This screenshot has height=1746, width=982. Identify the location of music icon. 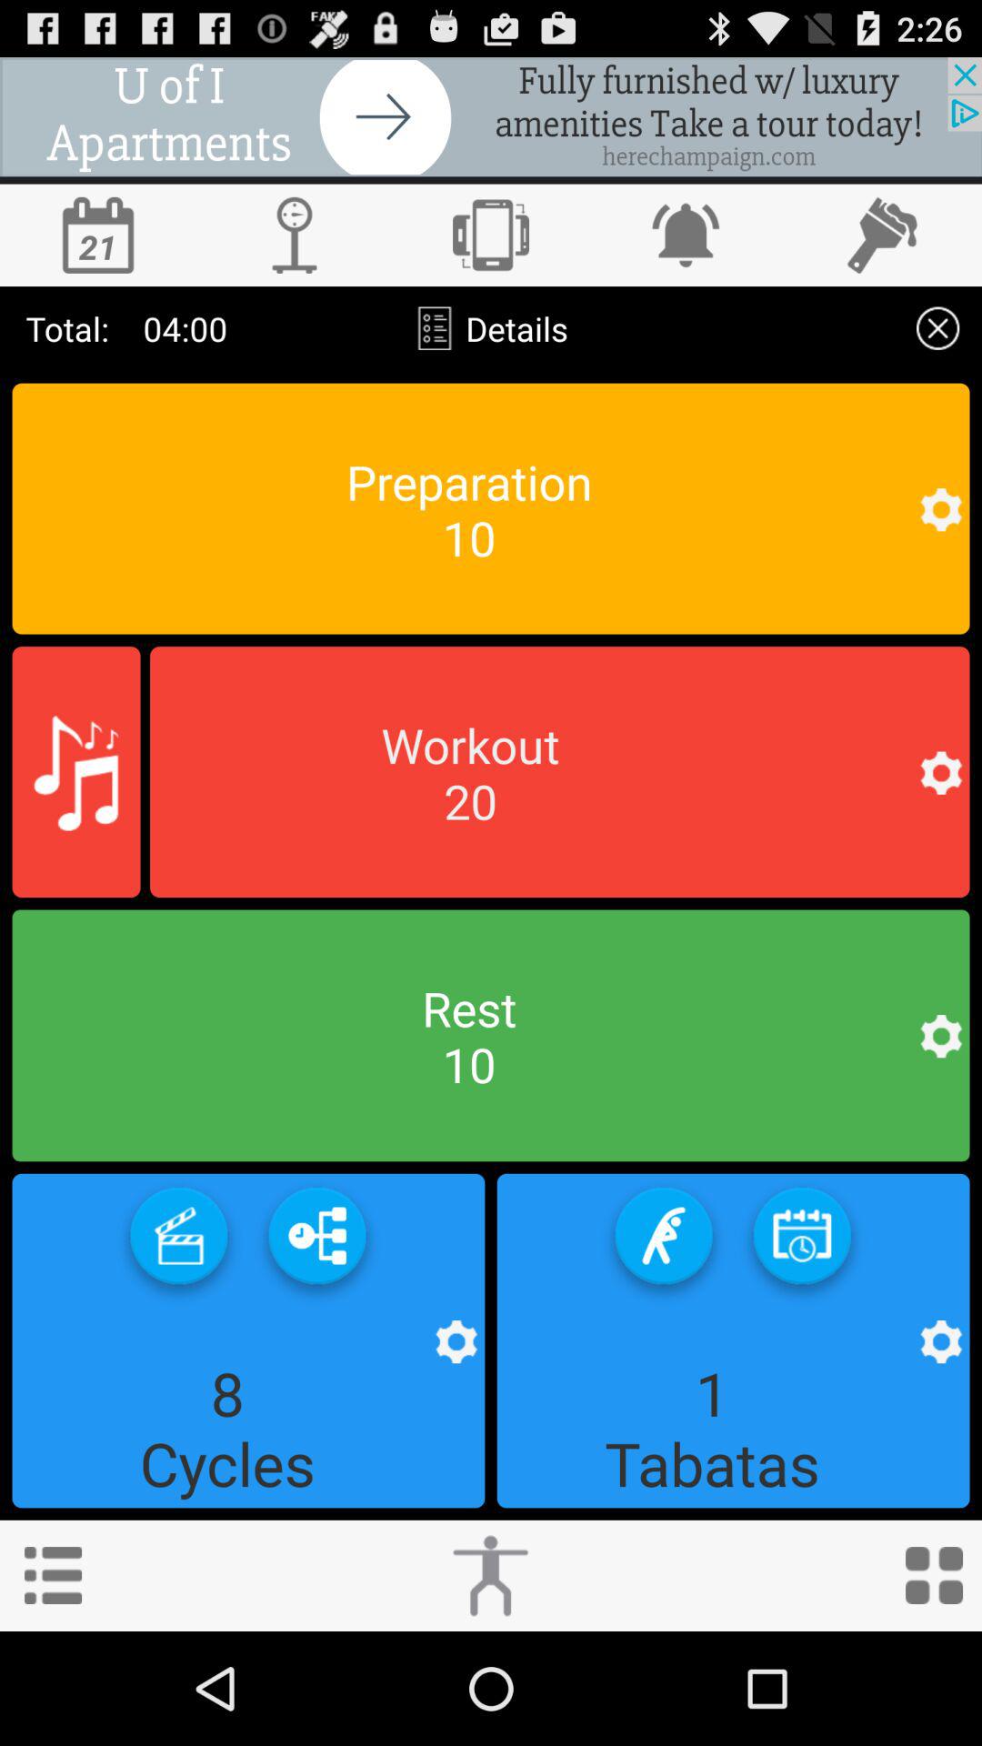
(76, 772).